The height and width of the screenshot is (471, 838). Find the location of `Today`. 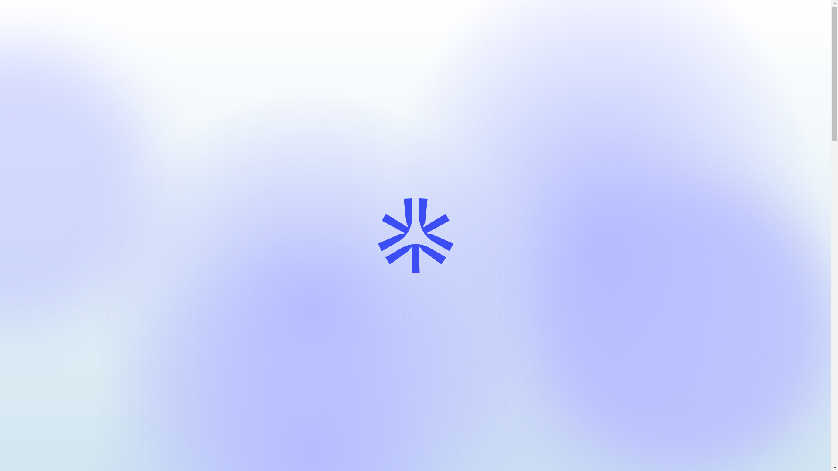

Today is located at coordinates (560, 27).